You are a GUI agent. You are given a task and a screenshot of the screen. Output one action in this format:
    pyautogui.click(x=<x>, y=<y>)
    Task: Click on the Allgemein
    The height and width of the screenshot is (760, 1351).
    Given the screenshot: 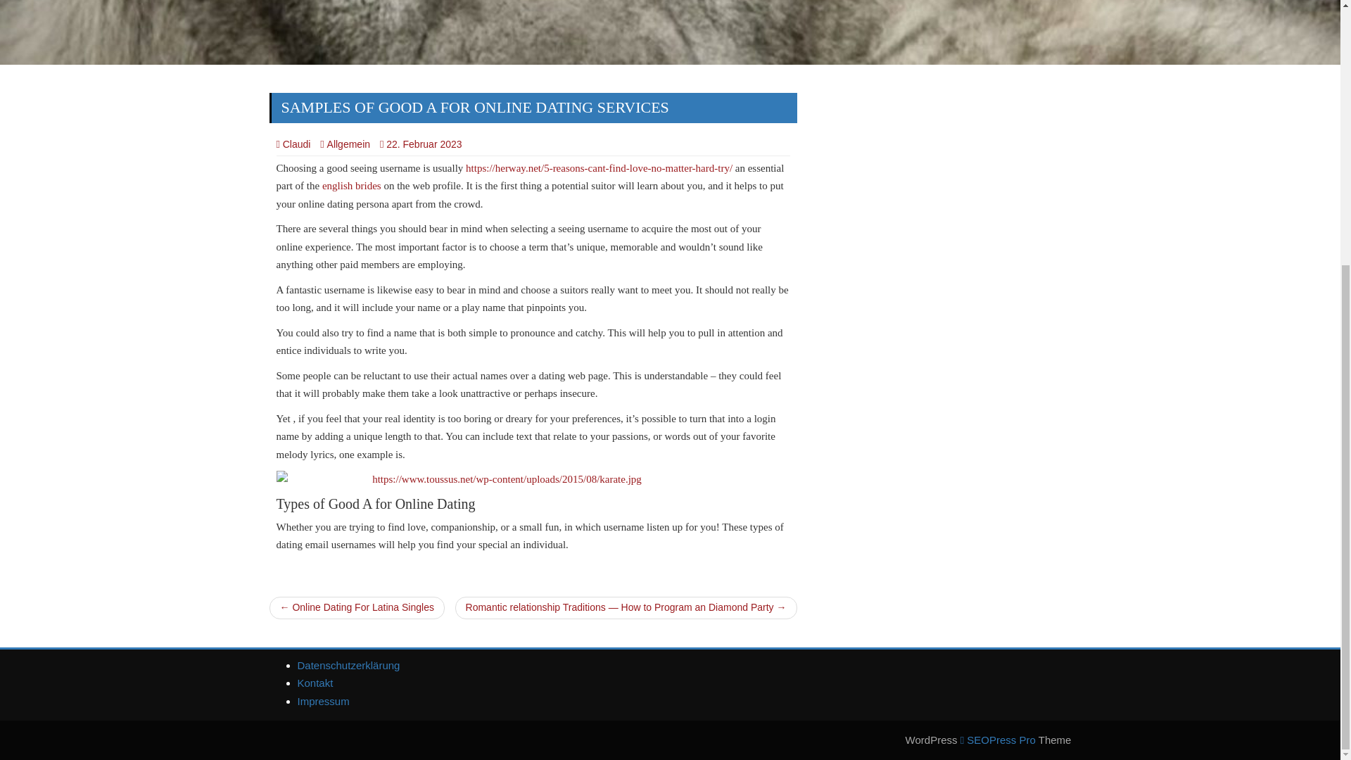 What is the action you would take?
    pyautogui.click(x=345, y=144)
    